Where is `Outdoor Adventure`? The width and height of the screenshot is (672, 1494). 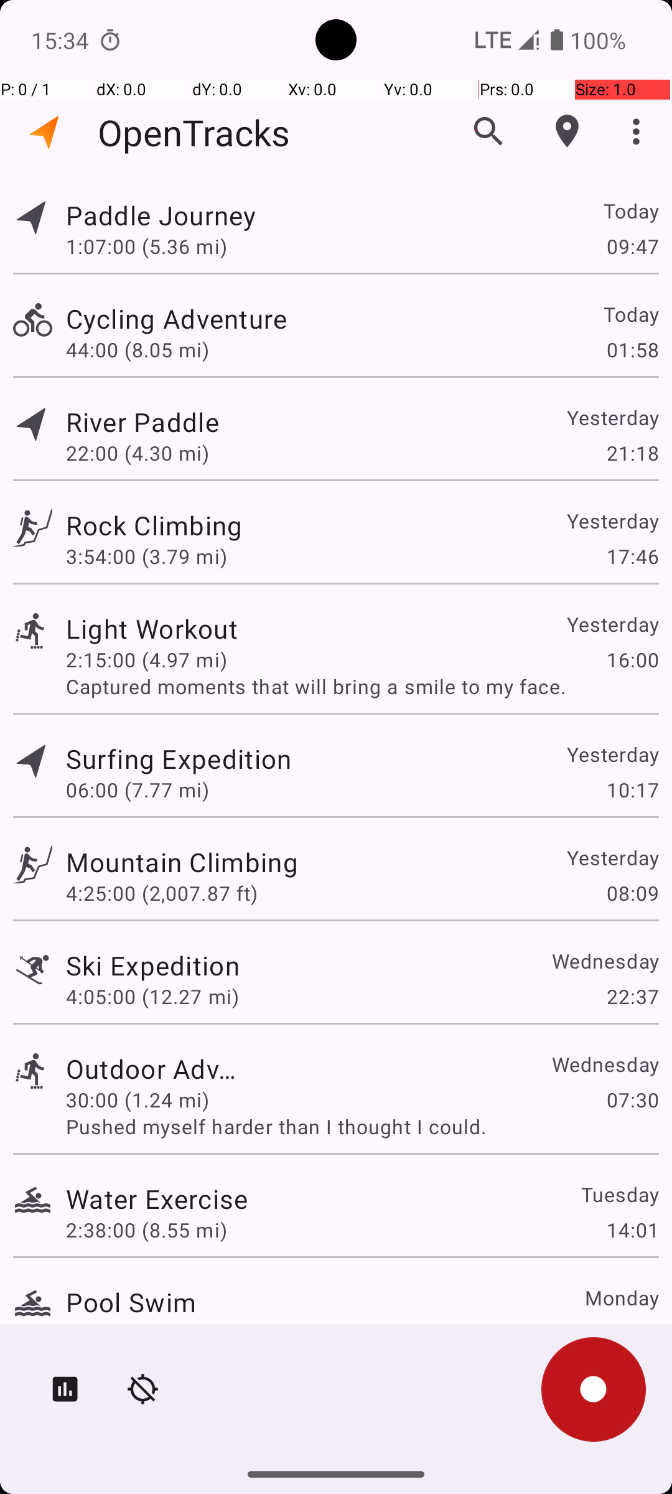 Outdoor Adventure is located at coordinates (153, 1068).